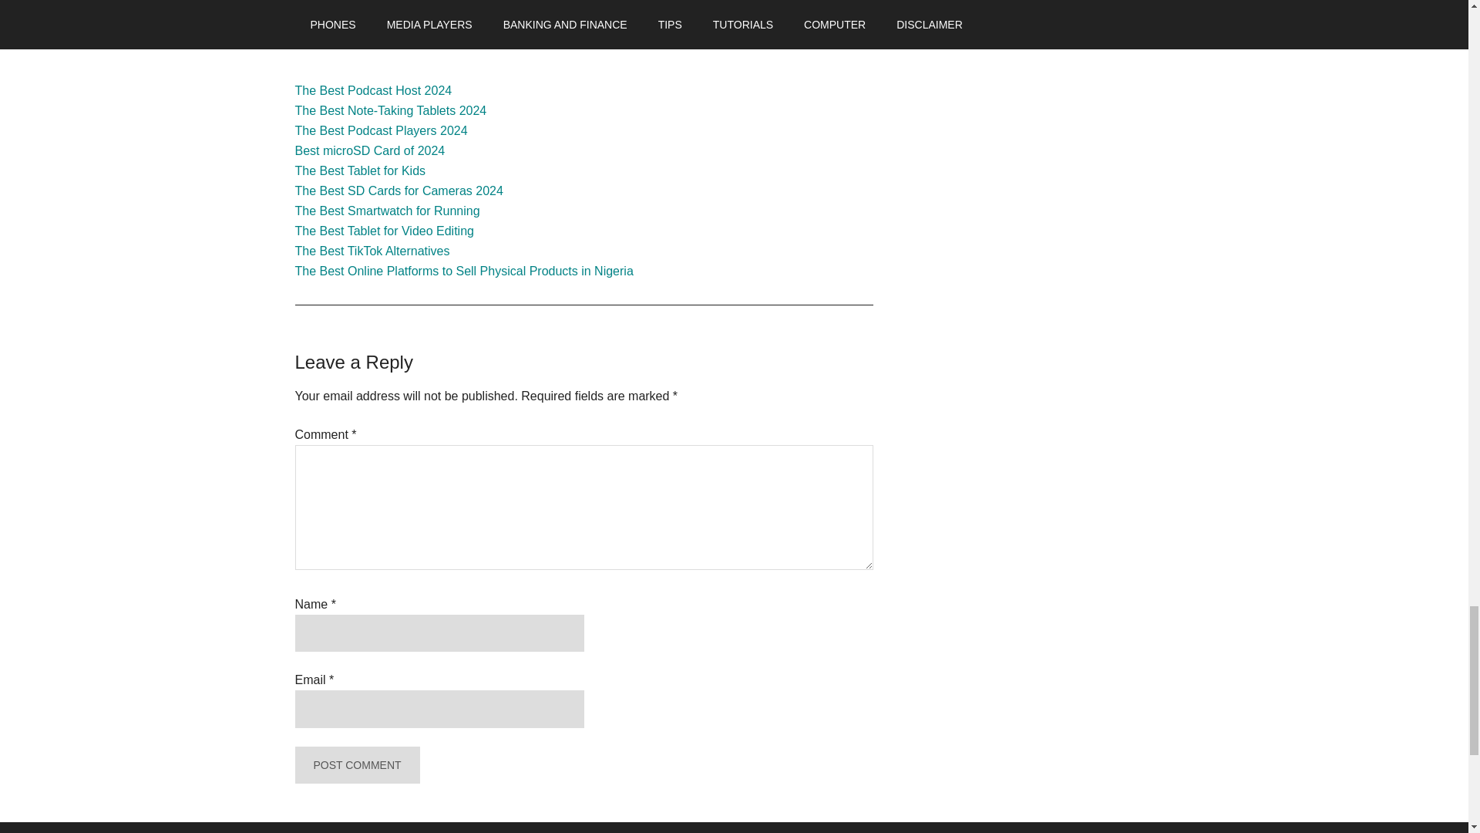 Image resolution: width=1480 pixels, height=833 pixels. I want to click on The Best SD Cards for Cameras 2024, so click(399, 190).